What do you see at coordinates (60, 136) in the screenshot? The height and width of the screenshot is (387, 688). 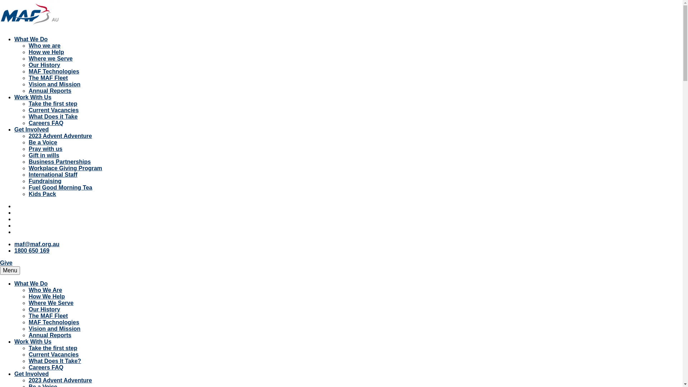 I see `2023 Advent Adventure` at bounding box center [60, 136].